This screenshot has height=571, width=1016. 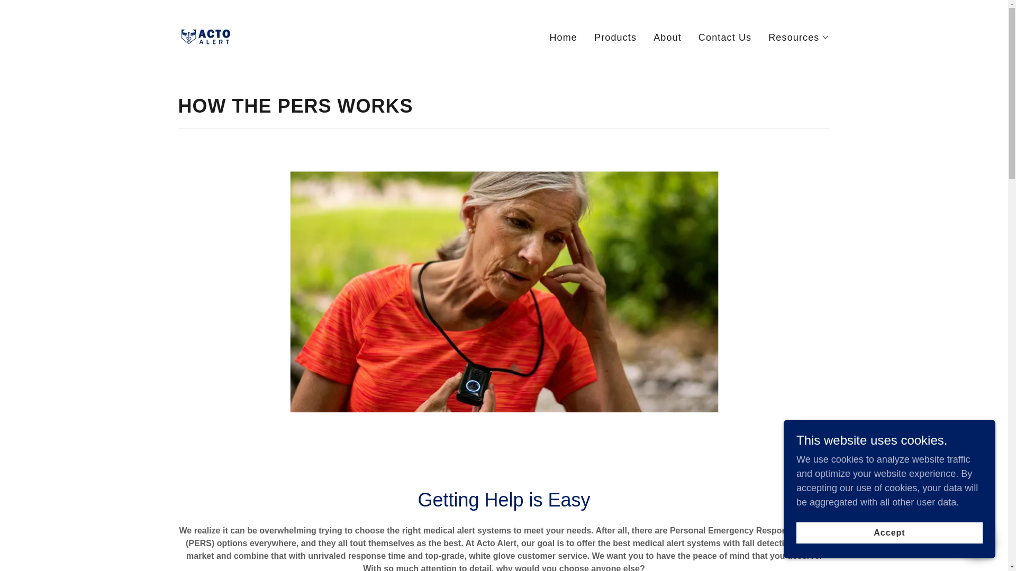 What do you see at coordinates (799, 37) in the screenshot?
I see `Resources` at bounding box center [799, 37].